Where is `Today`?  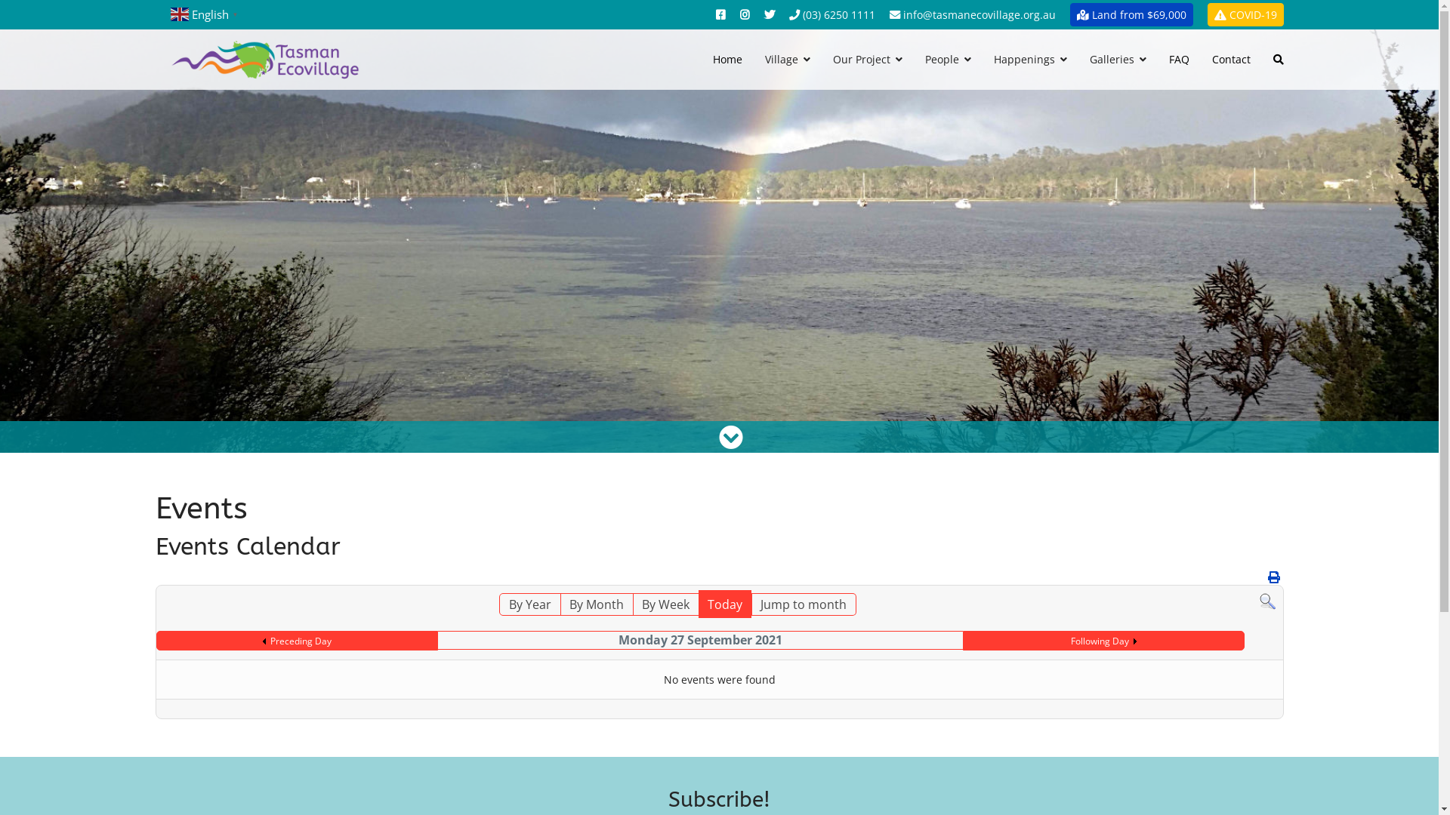 Today is located at coordinates (725, 604).